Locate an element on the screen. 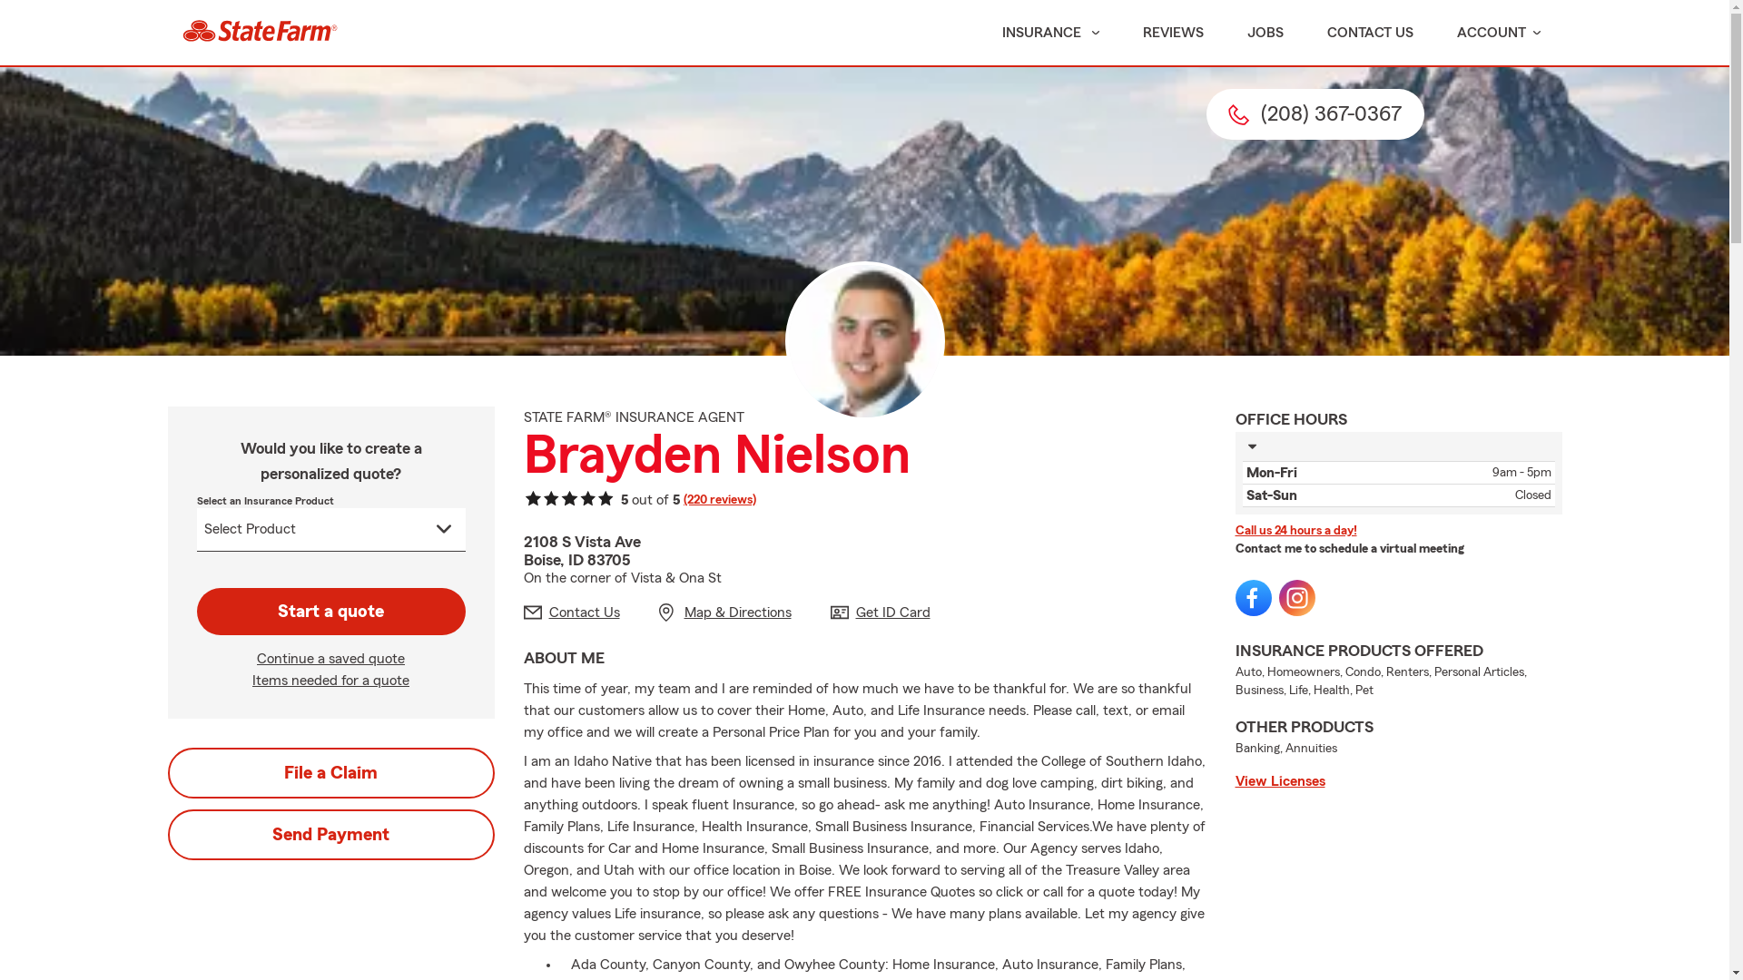  (208) 367-0367 is located at coordinates (1315, 114).